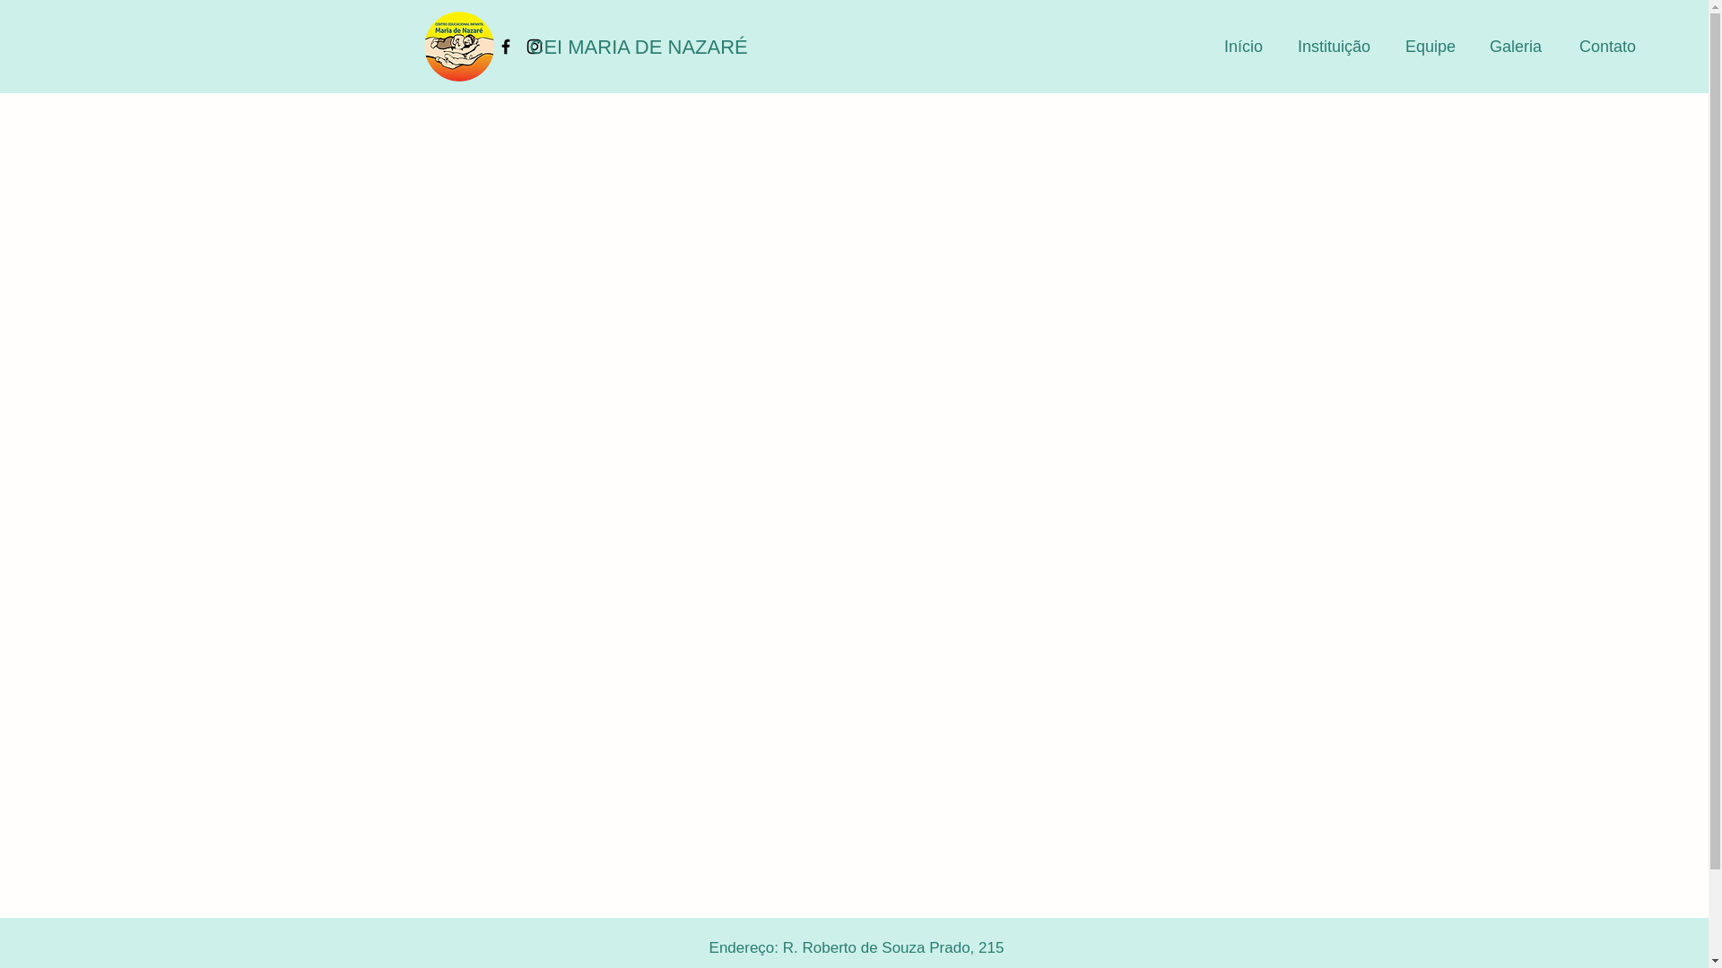 The width and height of the screenshot is (1722, 968). Describe the element at coordinates (1508, 46) in the screenshot. I see `Galeria` at that location.